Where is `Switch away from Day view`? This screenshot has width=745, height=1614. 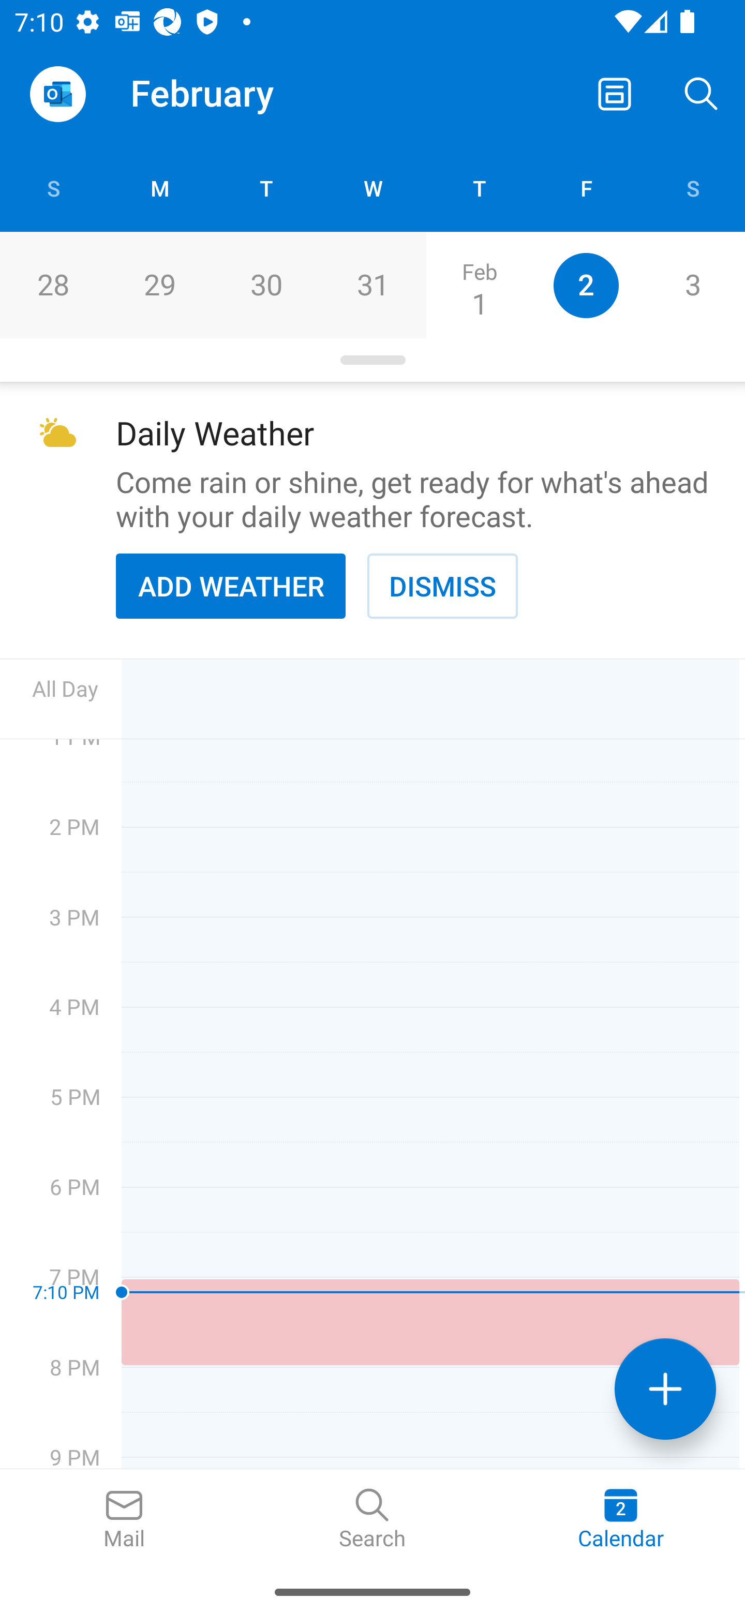
Switch away from Day view is located at coordinates (615, 93).